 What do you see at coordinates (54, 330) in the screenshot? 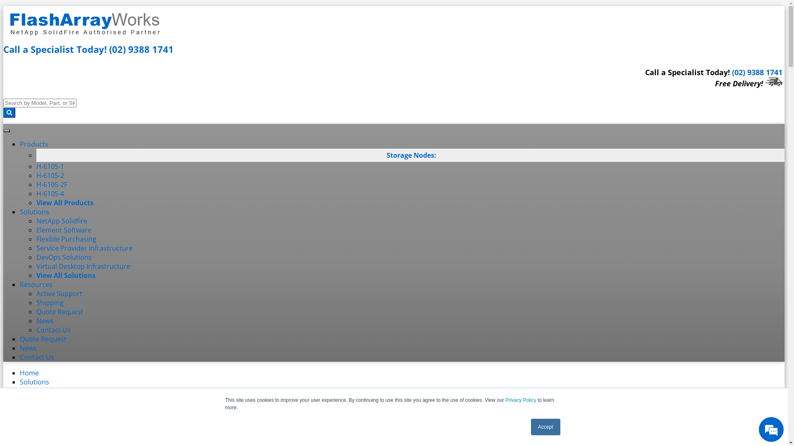
I see `Contact Us` at bounding box center [54, 330].